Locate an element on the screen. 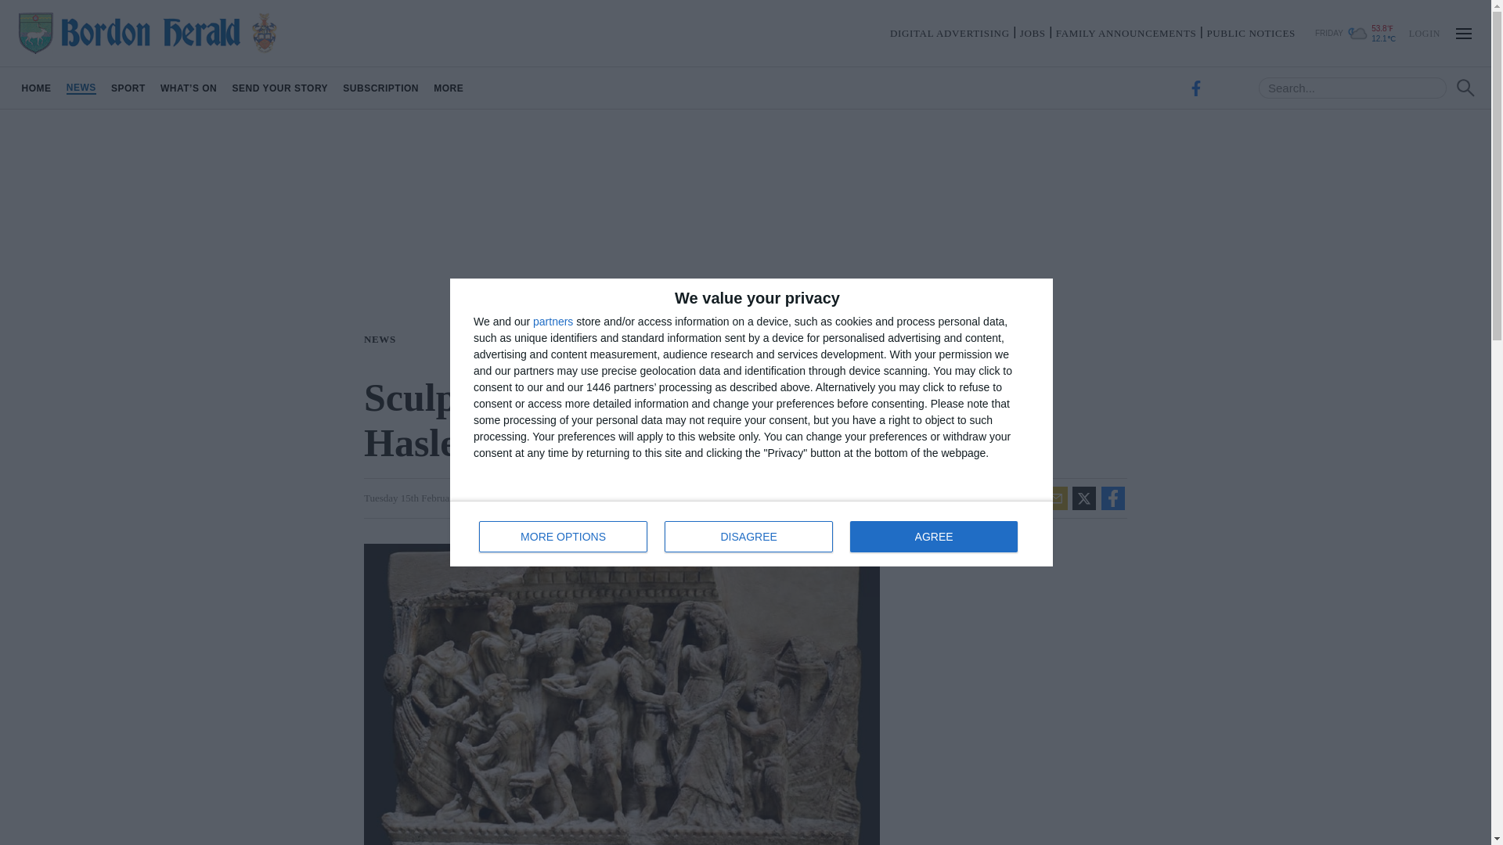 The height and width of the screenshot is (845, 1503). AGREE is located at coordinates (81, 88).